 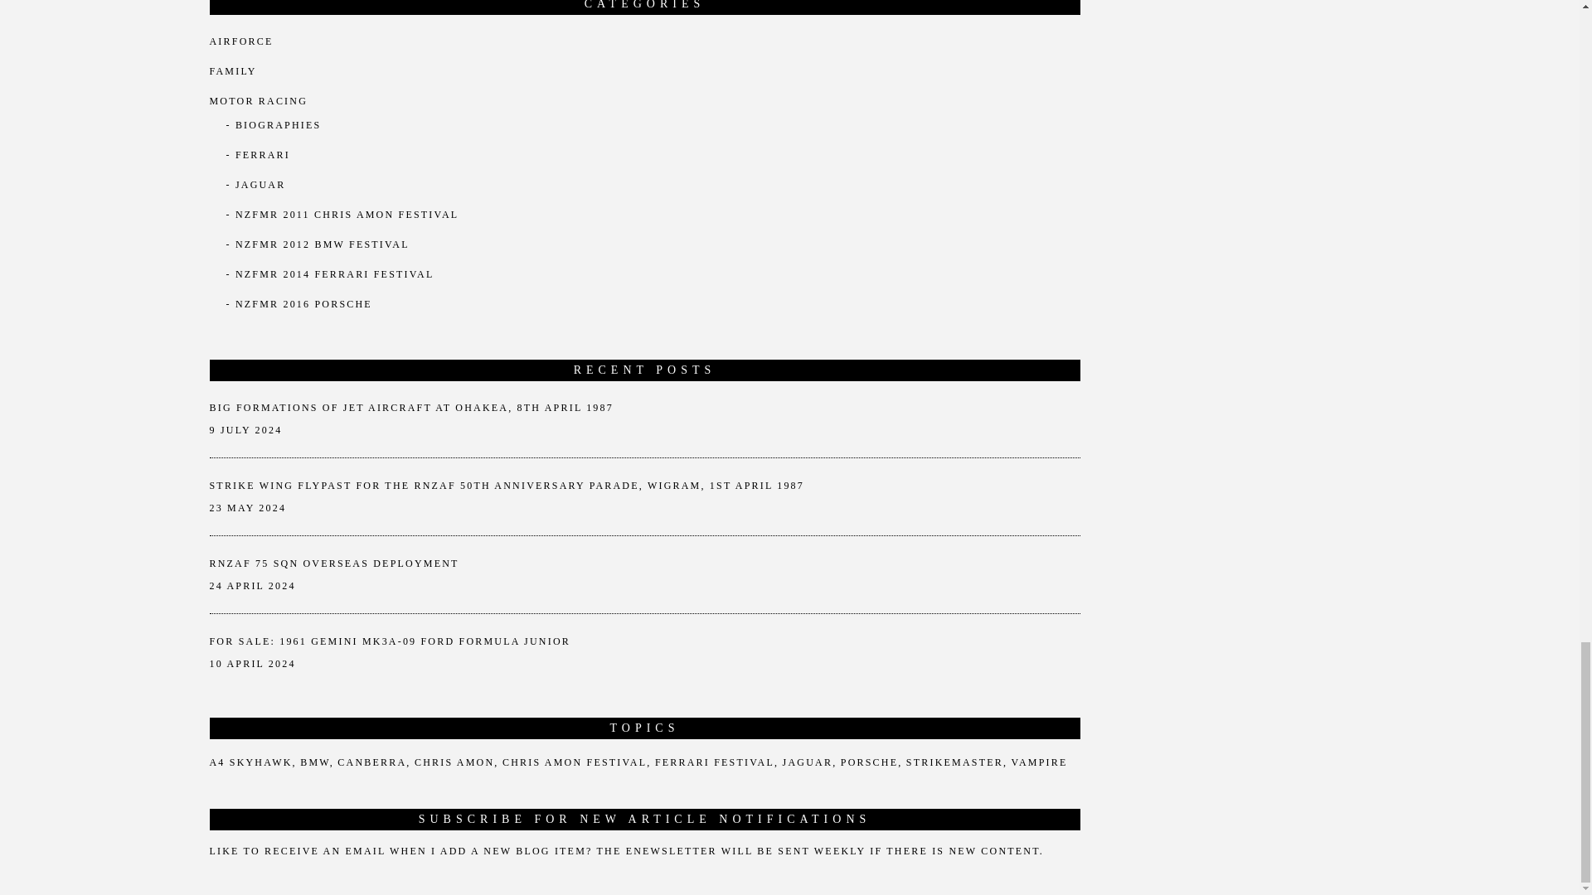 I want to click on FAMILY, so click(x=232, y=70).